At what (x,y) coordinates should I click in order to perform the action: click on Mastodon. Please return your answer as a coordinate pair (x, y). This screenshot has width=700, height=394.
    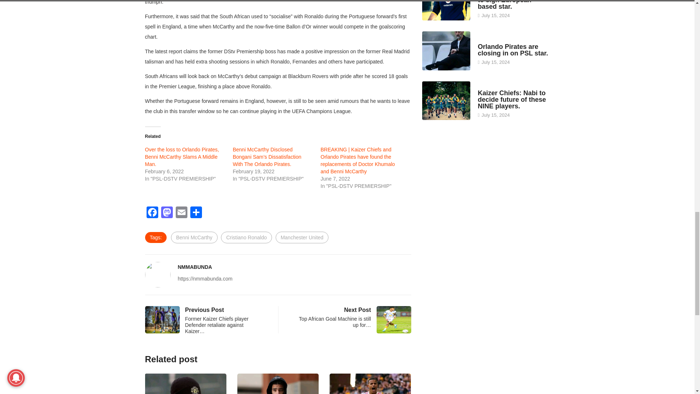
    Looking at the image, I should click on (167, 213).